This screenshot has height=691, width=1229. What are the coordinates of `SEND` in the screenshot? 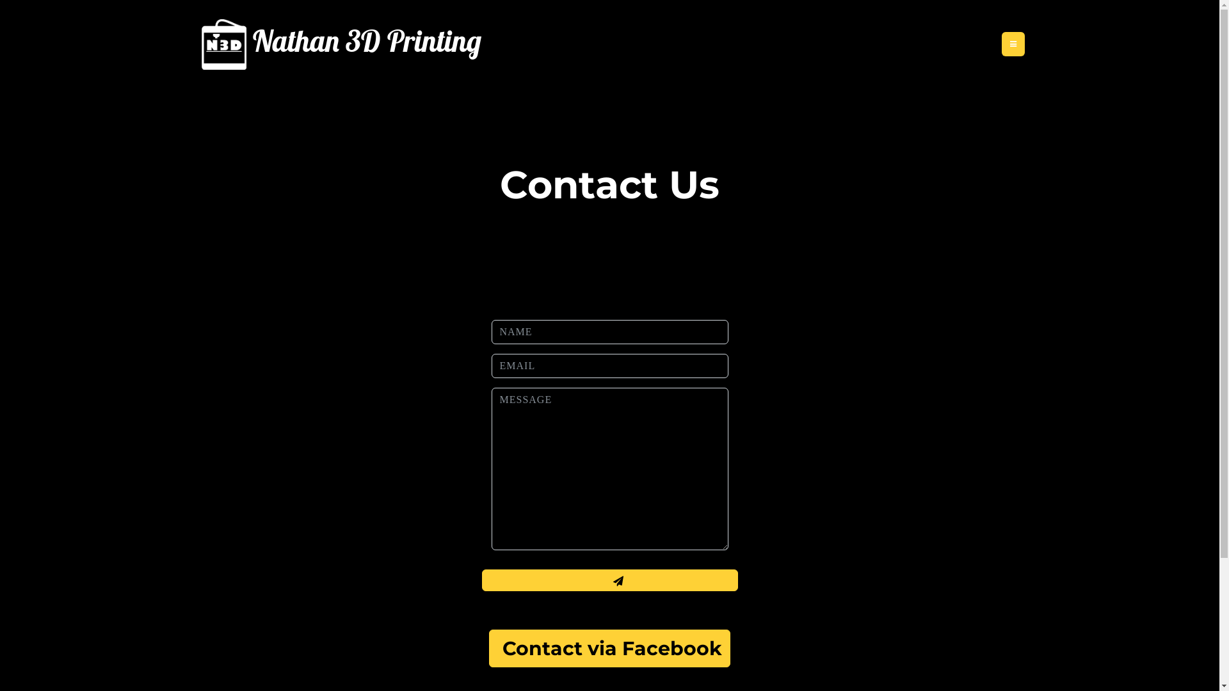 It's located at (609, 580).